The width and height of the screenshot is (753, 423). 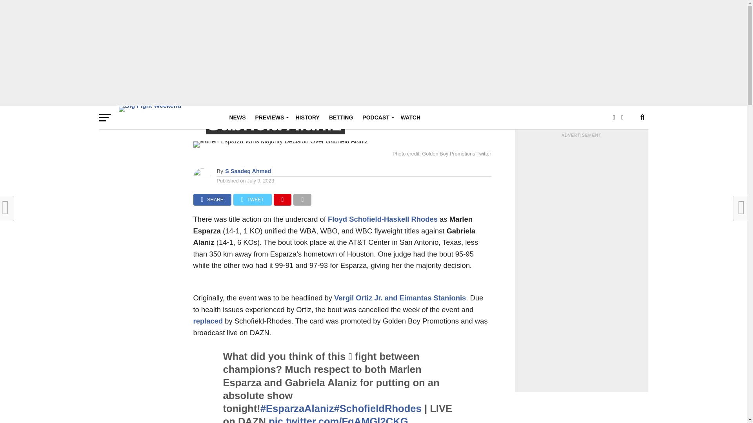 I want to click on PODCAST, so click(x=376, y=117).